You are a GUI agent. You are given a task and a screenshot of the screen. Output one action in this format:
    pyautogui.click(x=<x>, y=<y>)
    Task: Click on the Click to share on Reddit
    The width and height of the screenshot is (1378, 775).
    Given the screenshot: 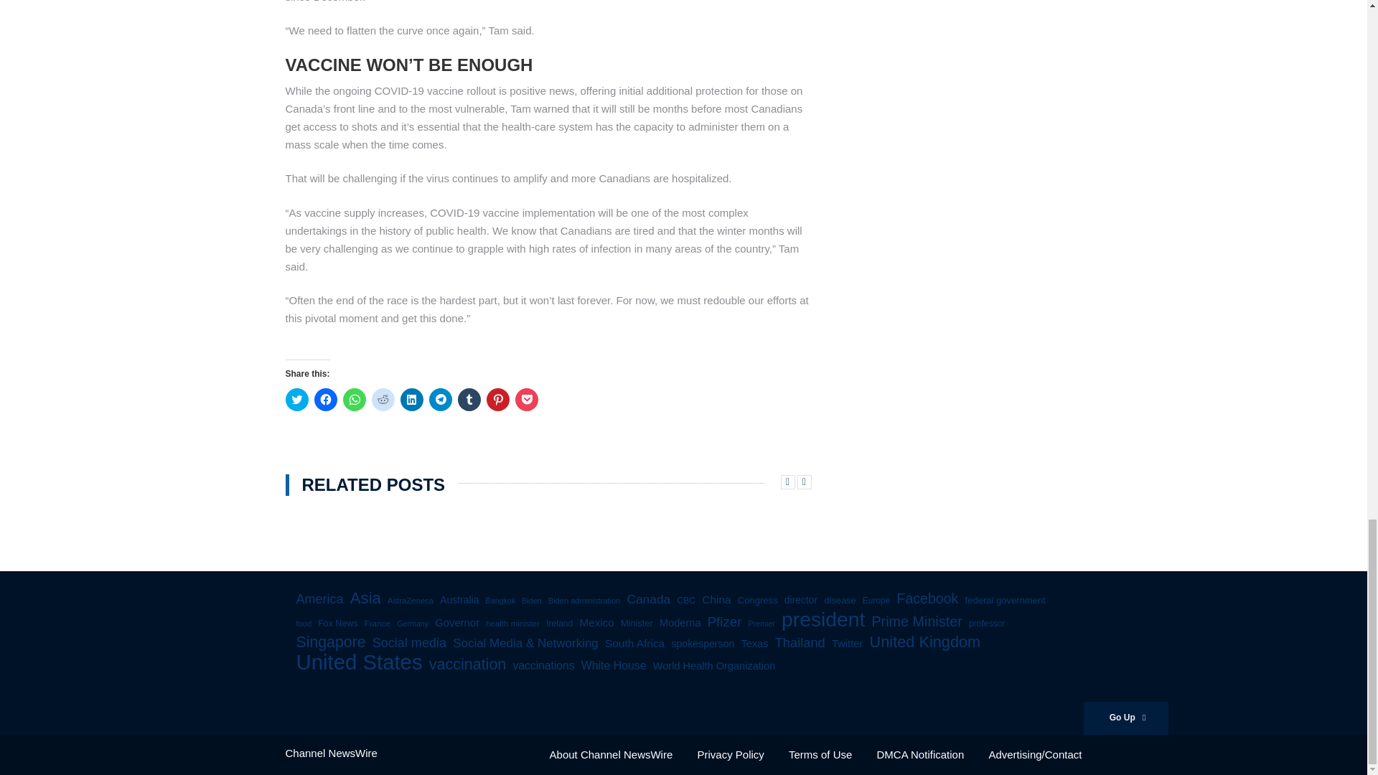 What is the action you would take?
    pyautogui.click(x=383, y=400)
    